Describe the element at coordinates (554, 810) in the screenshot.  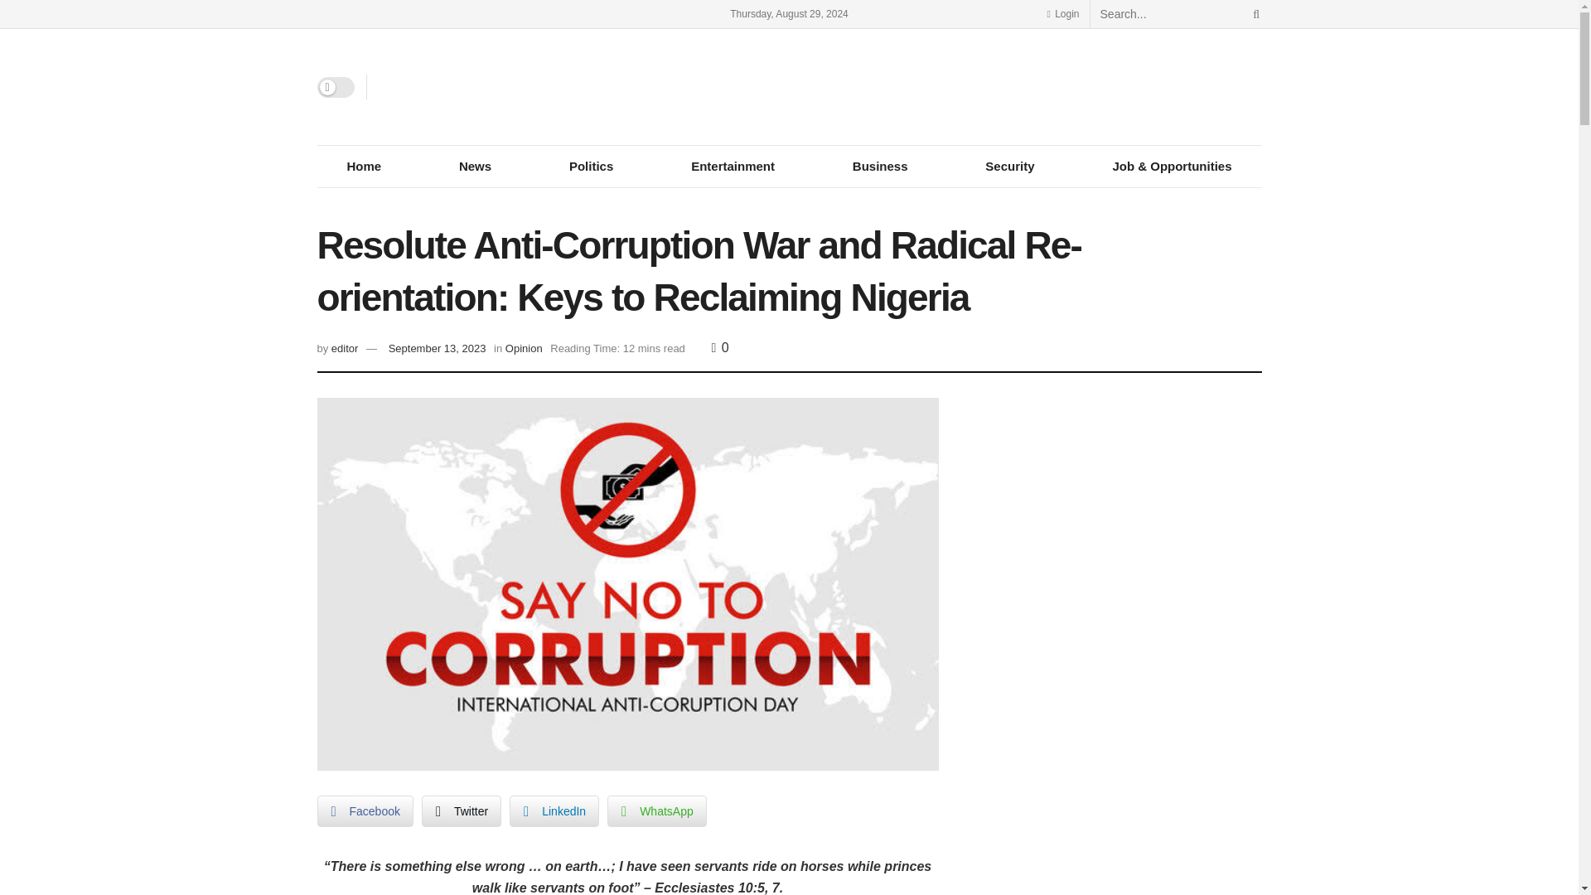
I see `LinkedIn` at that location.